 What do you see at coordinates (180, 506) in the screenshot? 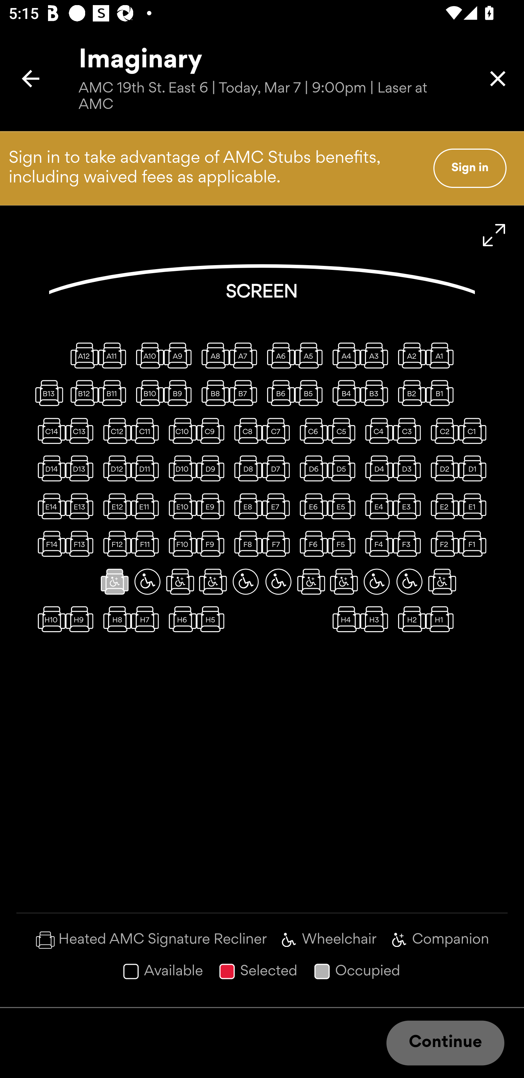
I see `E10, Regular seat, available` at bounding box center [180, 506].